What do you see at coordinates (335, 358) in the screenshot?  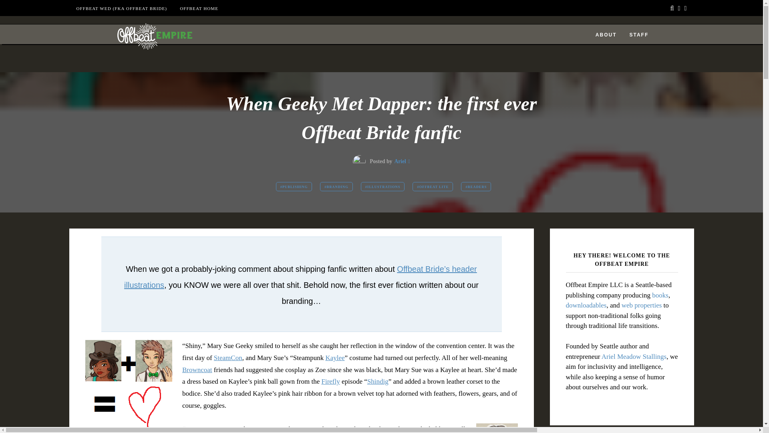 I see `Kaylee` at bounding box center [335, 358].